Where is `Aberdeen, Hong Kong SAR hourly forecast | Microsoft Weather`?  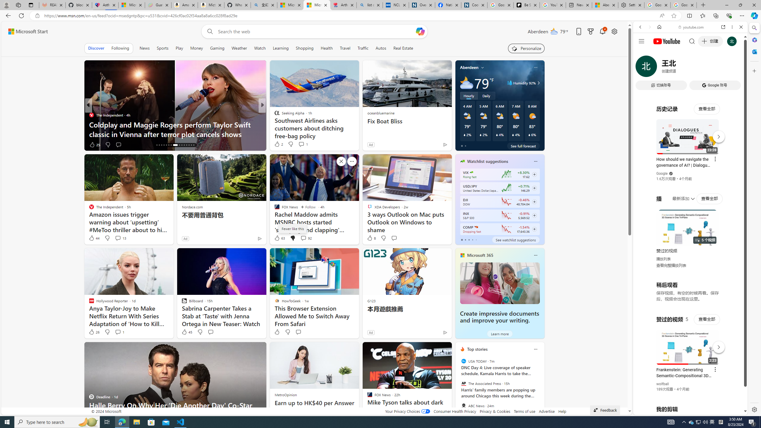 Aberdeen, Hong Kong SAR hourly forecast | Microsoft Weather is located at coordinates (605, 5).